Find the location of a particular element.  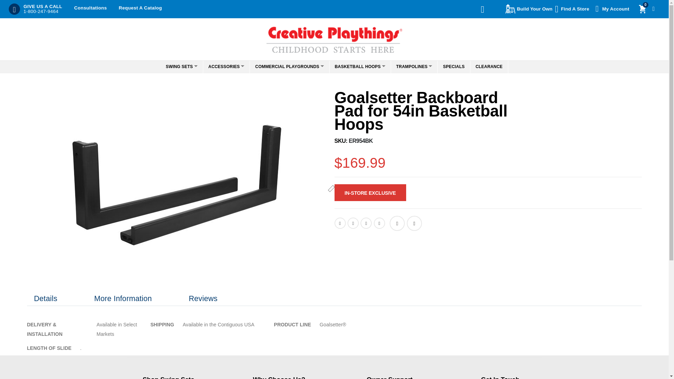

My Account is located at coordinates (612, 9).